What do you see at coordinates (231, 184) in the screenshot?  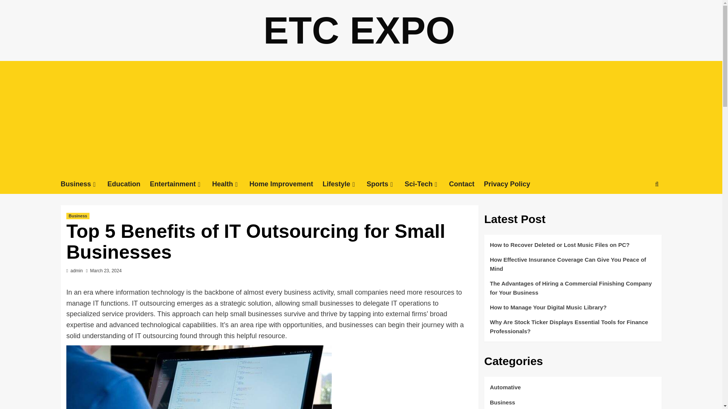 I see `Health` at bounding box center [231, 184].